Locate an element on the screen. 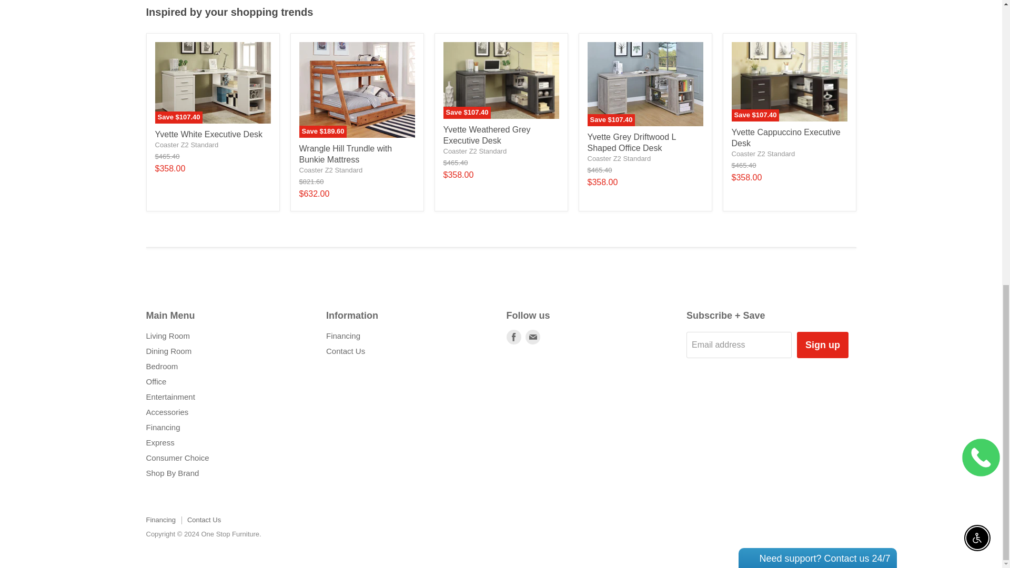  Coaster Z2 Standard is located at coordinates (474, 150).